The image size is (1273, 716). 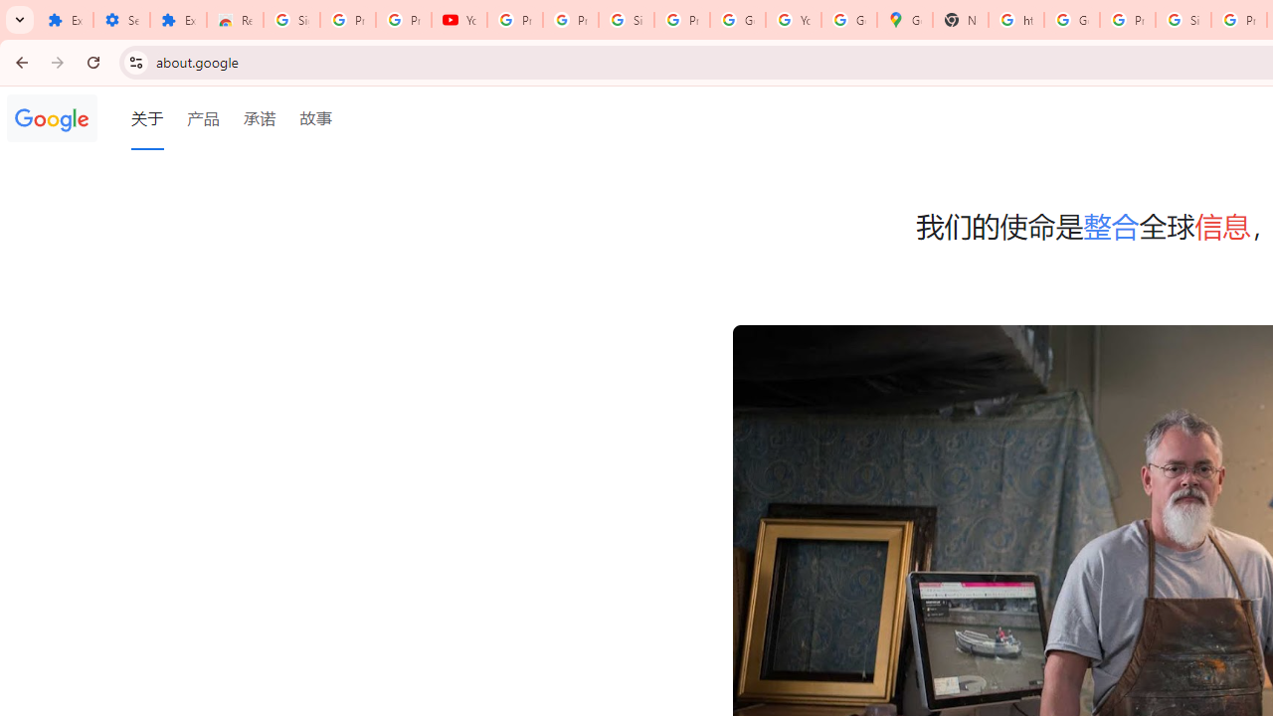 What do you see at coordinates (52, 118) in the screenshot?
I see `Google` at bounding box center [52, 118].